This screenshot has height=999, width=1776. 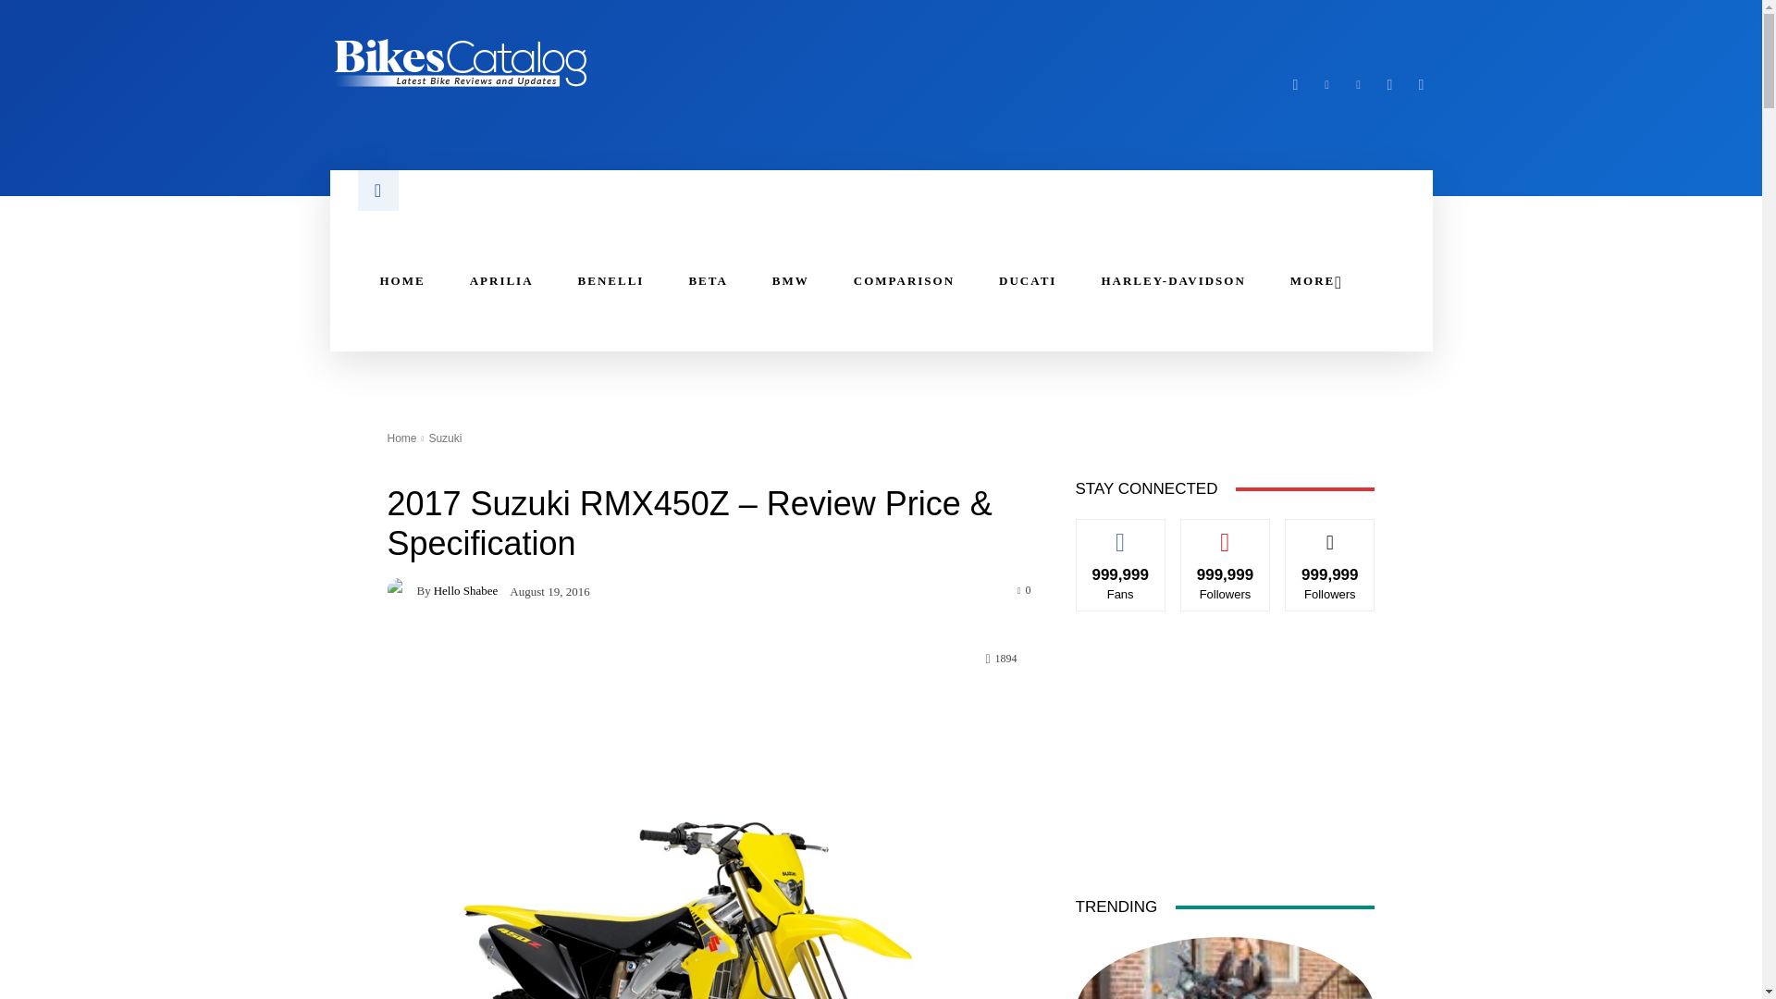 What do you see at coordinates (1358, 84) in the screenshot?
I see `Pinterest` at bounding box center [1358, 84].